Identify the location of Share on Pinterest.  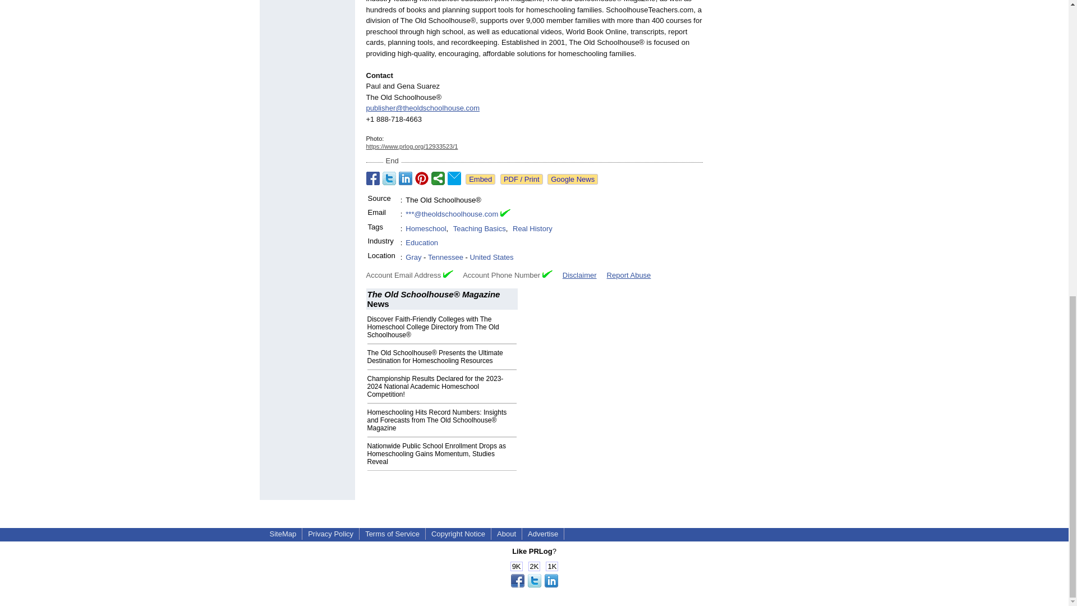
(422, 178).